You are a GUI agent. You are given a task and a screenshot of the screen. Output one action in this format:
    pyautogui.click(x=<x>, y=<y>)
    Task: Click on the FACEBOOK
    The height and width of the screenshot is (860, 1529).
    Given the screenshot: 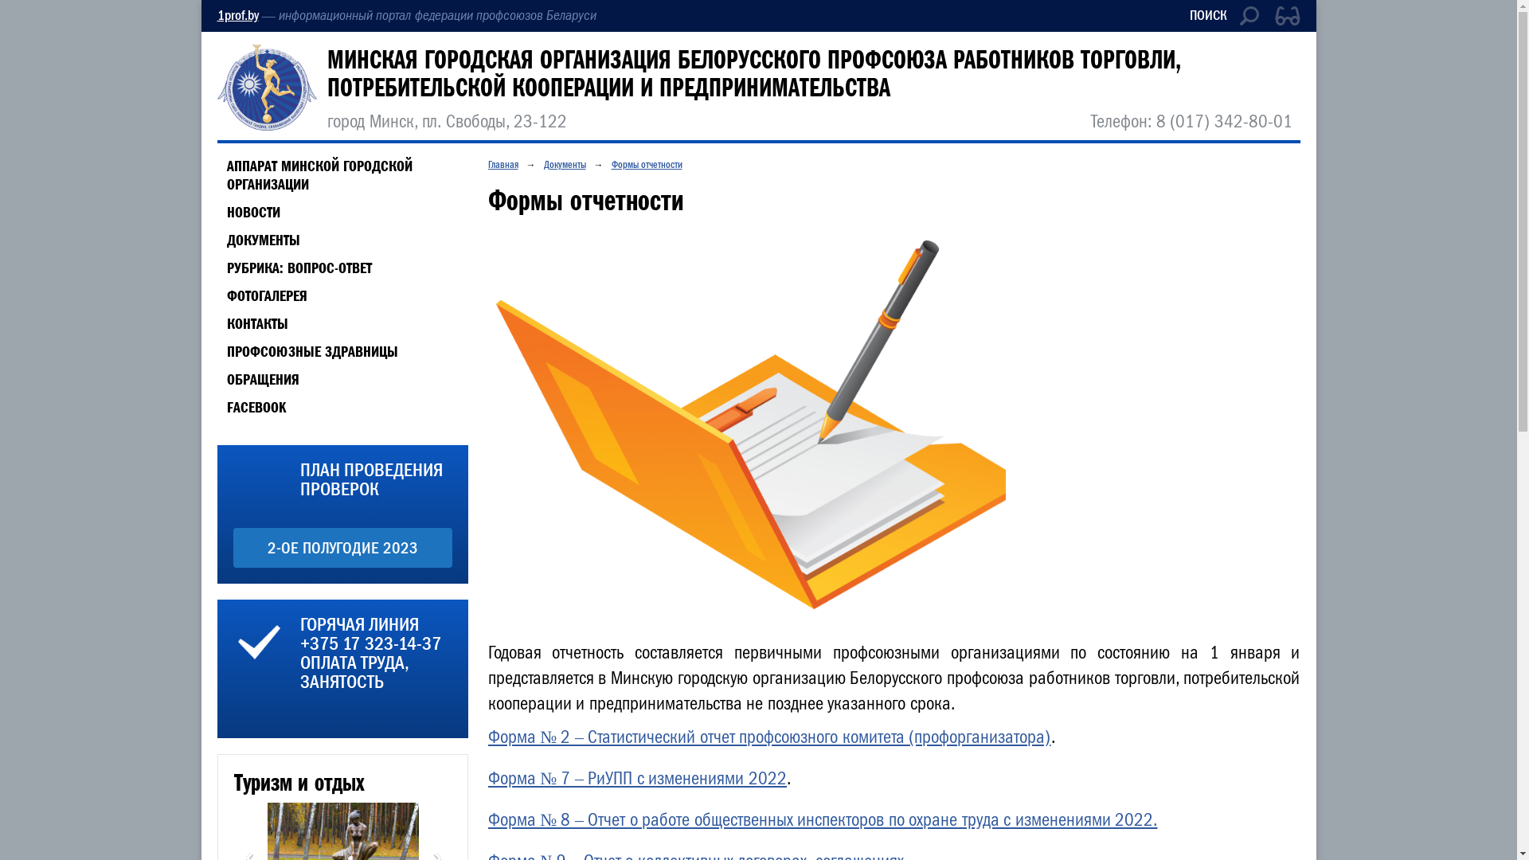 What is the action you would take?
    pyautogui.click(x=252, y=408)
    